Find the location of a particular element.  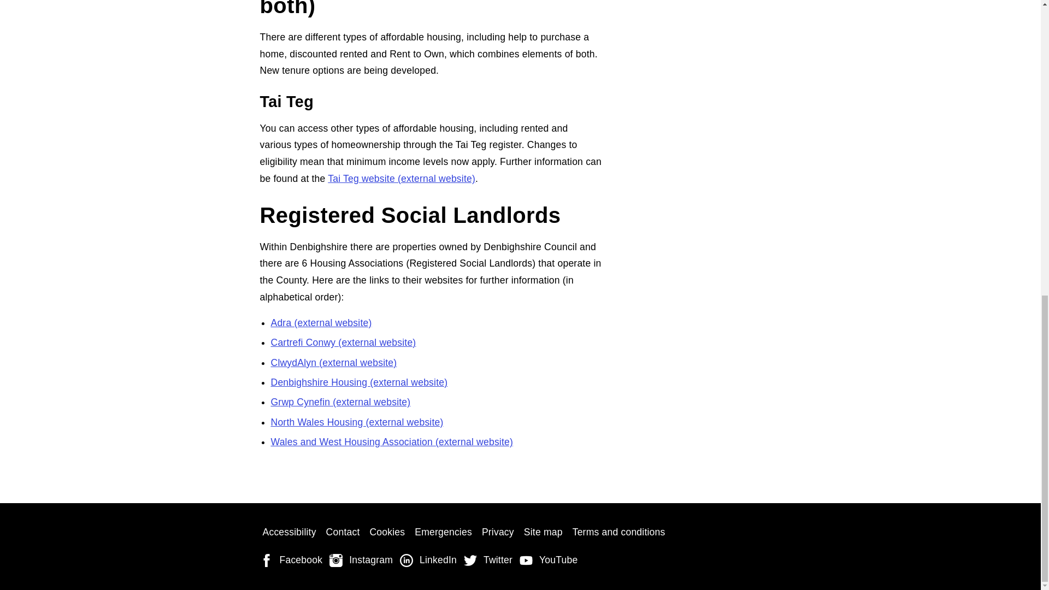

YouTube is located at coordinates (550, 560).